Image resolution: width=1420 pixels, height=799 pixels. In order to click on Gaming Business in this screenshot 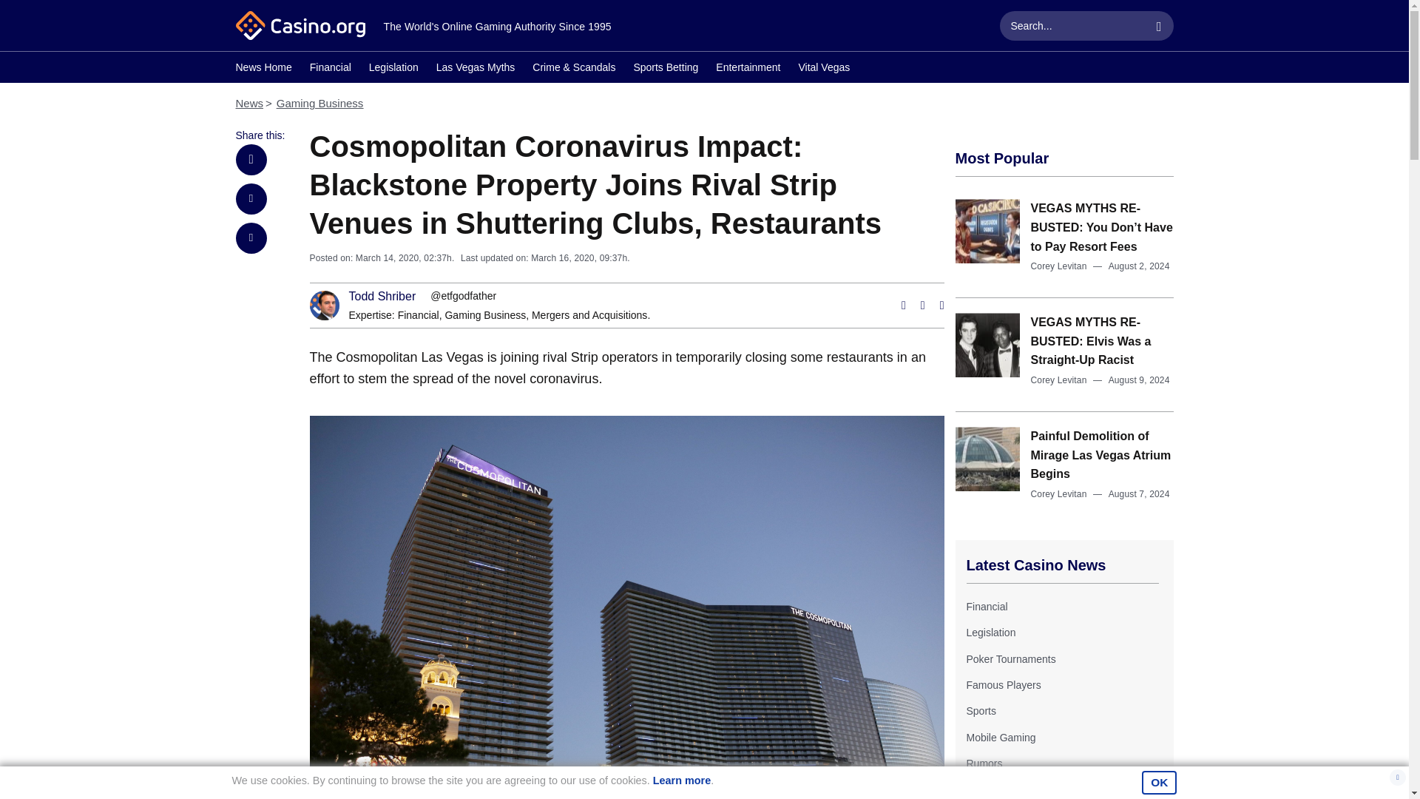, I will do `click(484, 315)`.